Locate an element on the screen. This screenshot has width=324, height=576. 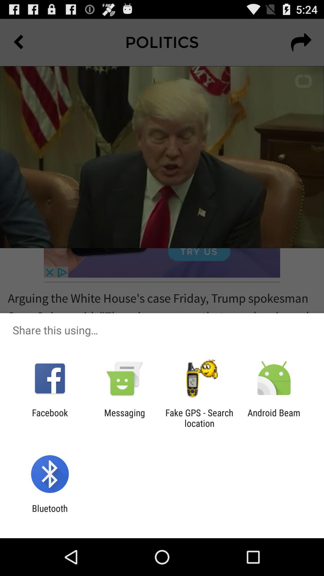
open the fake gps search app is located at coordinates (199, 418).